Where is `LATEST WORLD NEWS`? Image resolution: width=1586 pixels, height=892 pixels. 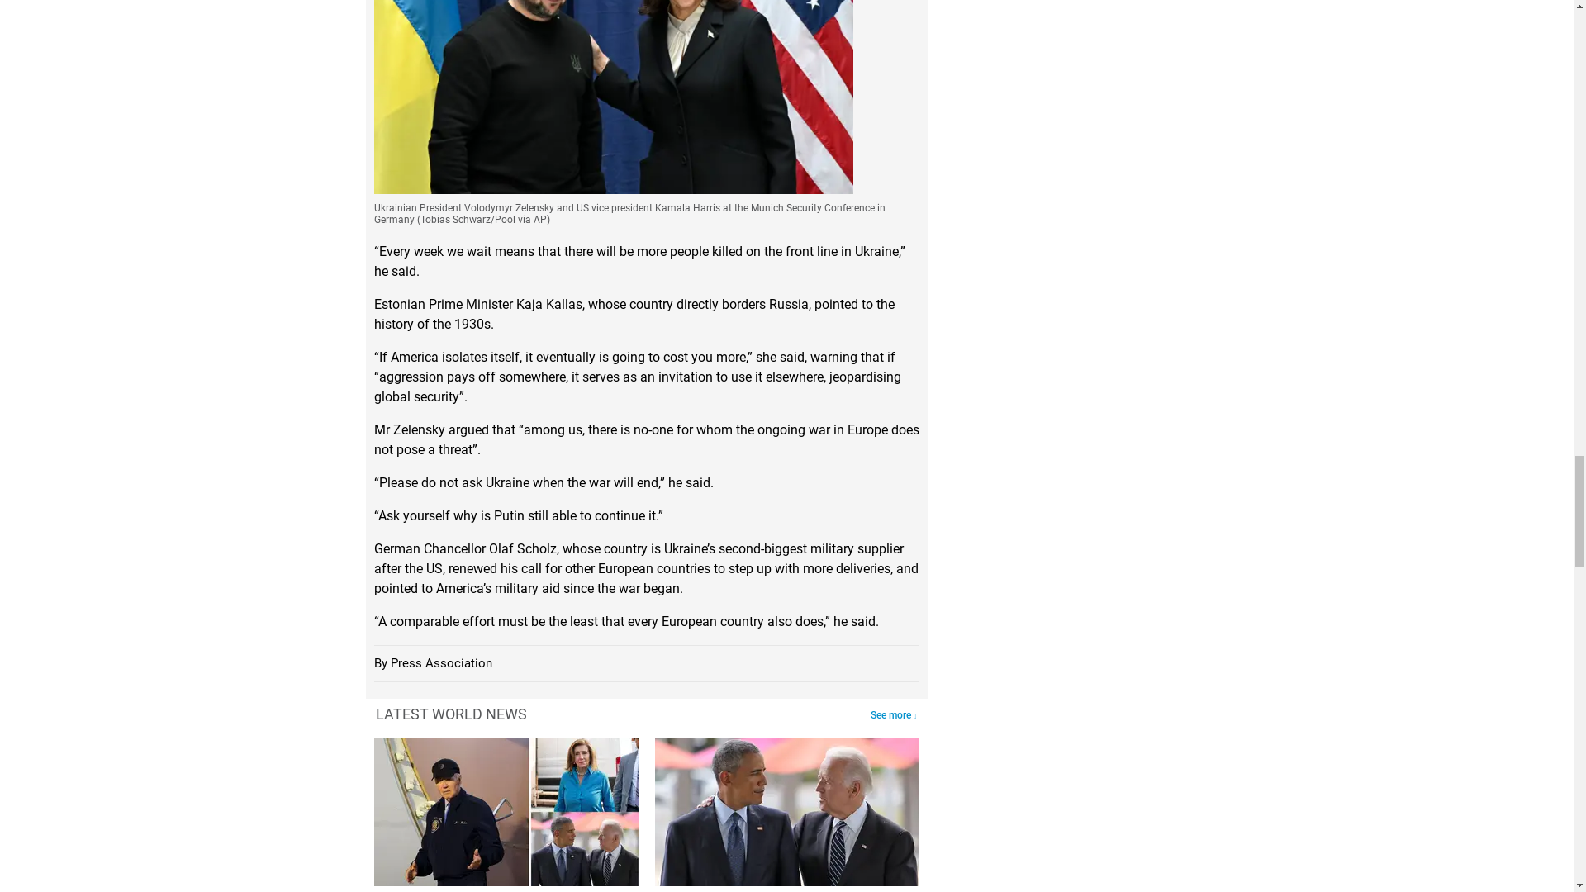
LATEST WORLD NEWS is located at coordinates (450, 714).